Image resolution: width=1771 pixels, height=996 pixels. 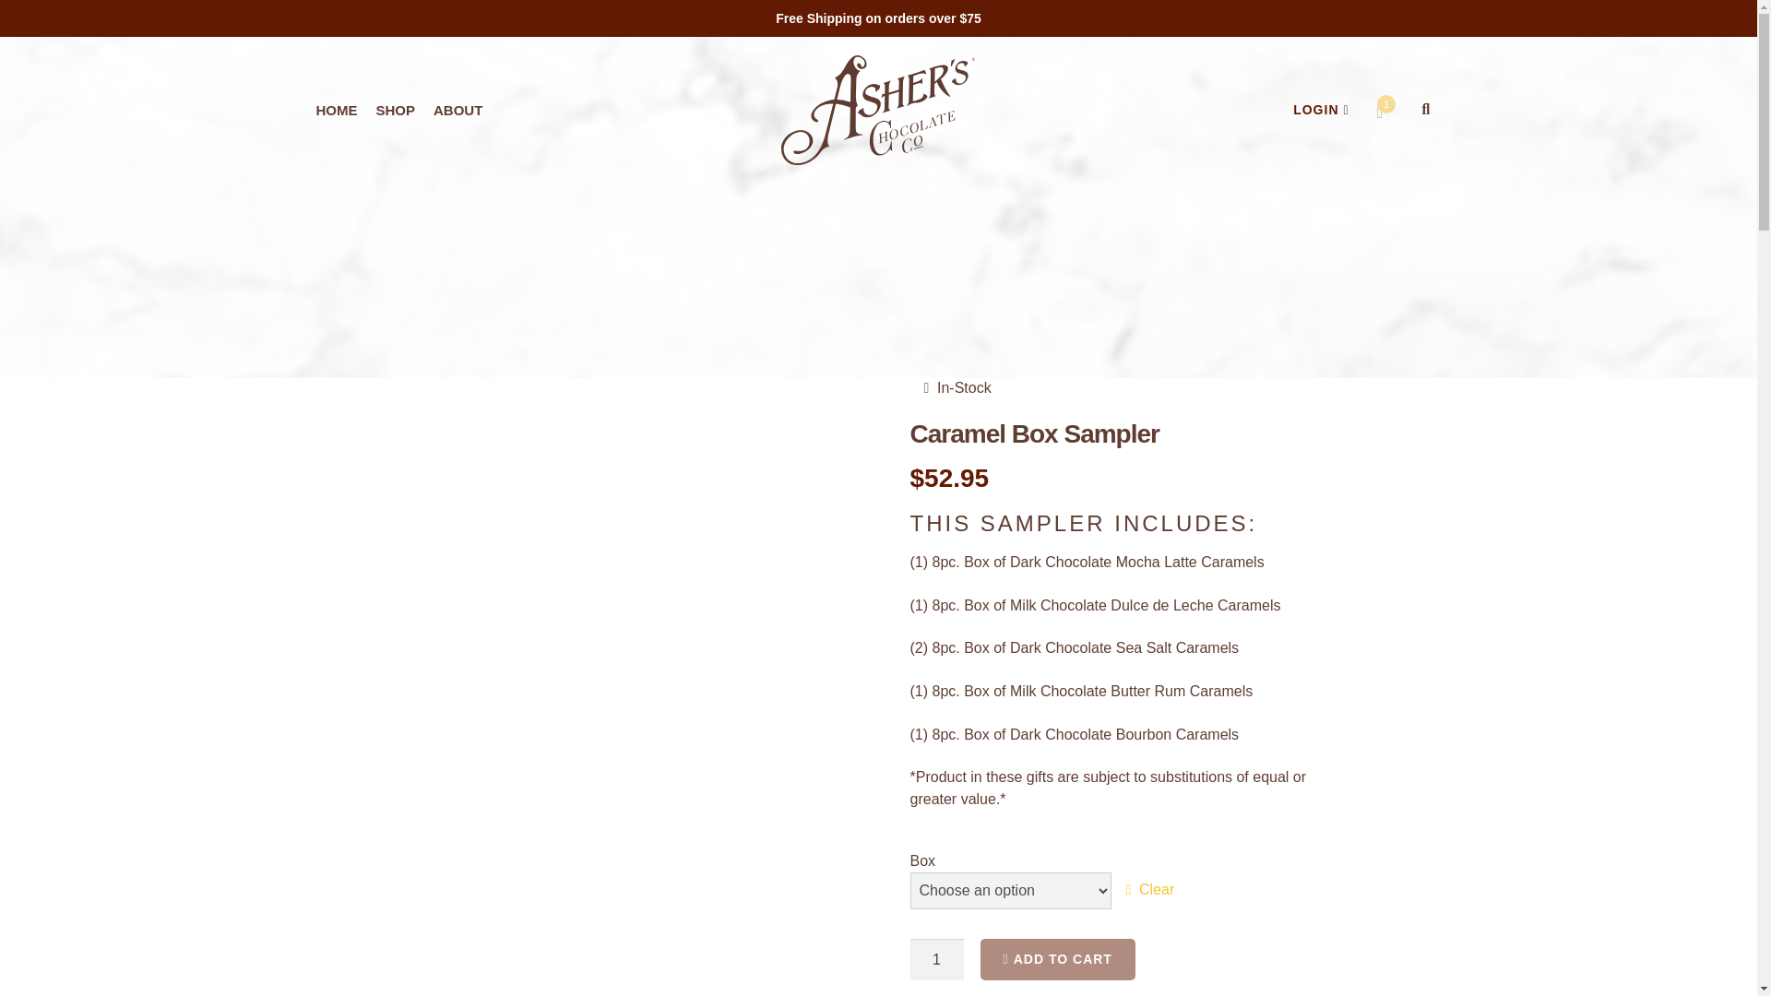 What do you see at coordinates (336, 111) in the screenshot?
I see `HOME` at bounding box center [336, 111].